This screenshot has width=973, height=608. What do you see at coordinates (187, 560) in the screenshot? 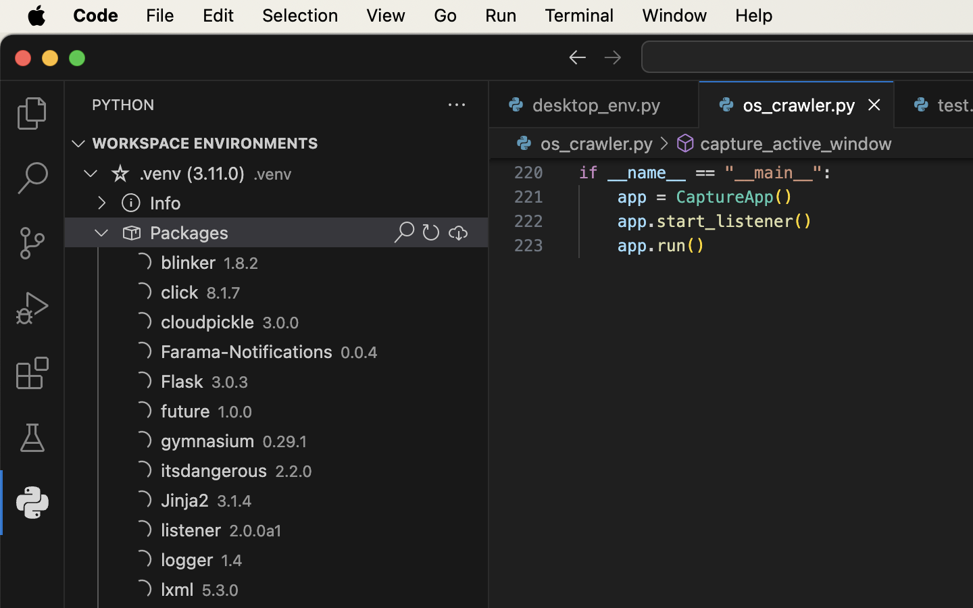
I see `logger` at bounding box center [187, 560].